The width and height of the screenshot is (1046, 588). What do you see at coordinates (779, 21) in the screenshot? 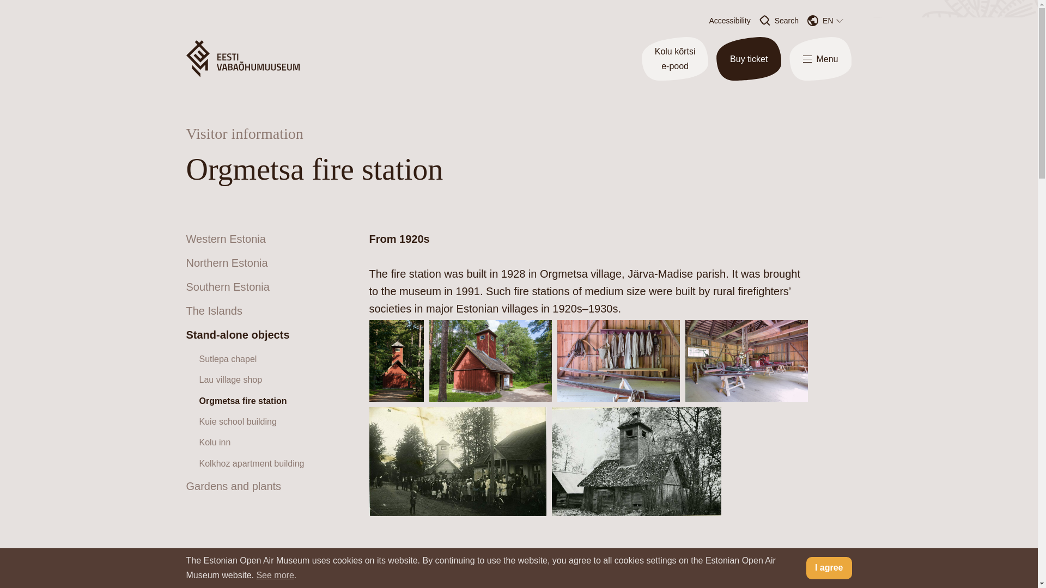
I see `Search` at bounding box center [779, 21].